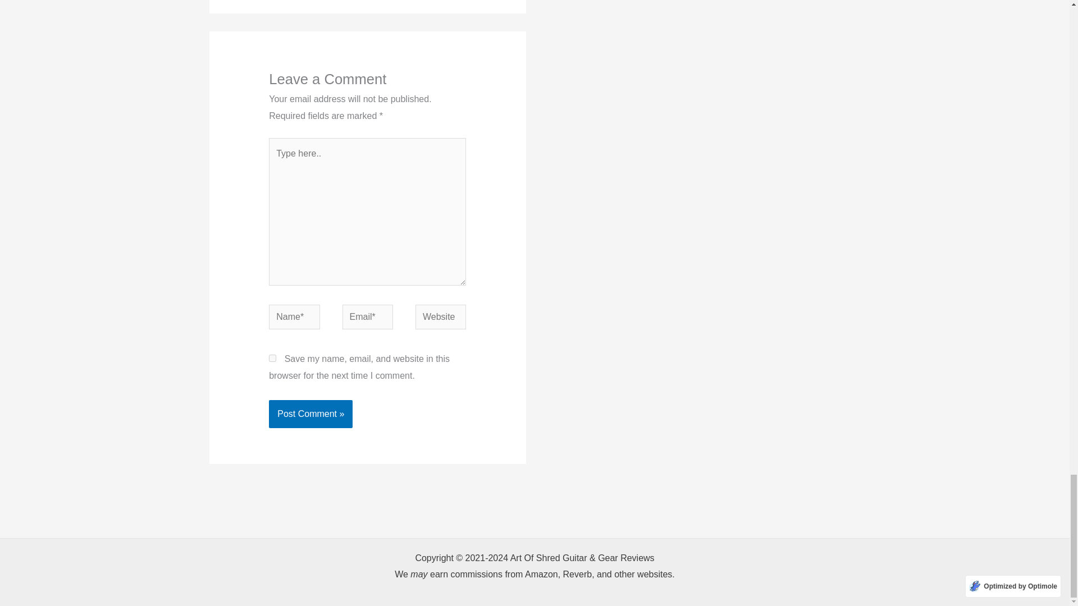 Image resolution: width=1078 pixels, height=606 pixels. What do you see at coordinates (272, 358) in the screenshot?
I see `yes` at bounding box center [272, 358].